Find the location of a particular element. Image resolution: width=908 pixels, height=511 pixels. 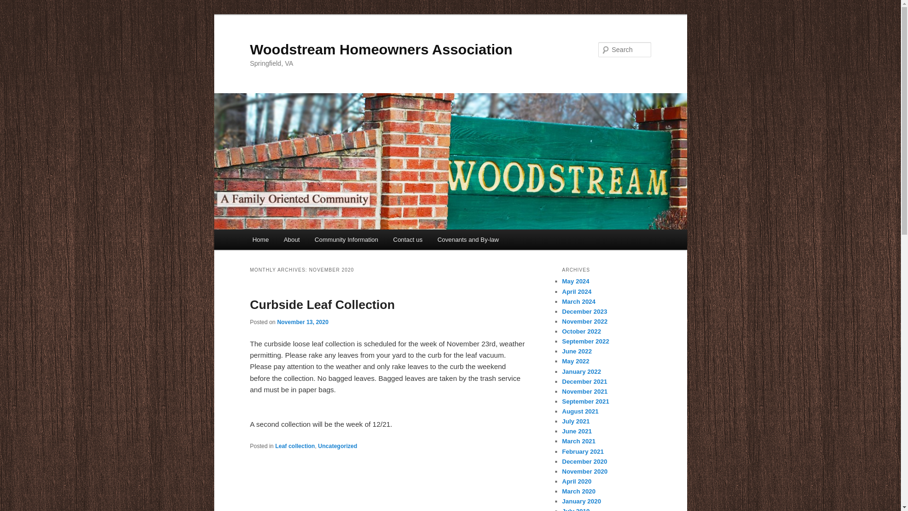

May 2022 is located at coordinates (576, 361).